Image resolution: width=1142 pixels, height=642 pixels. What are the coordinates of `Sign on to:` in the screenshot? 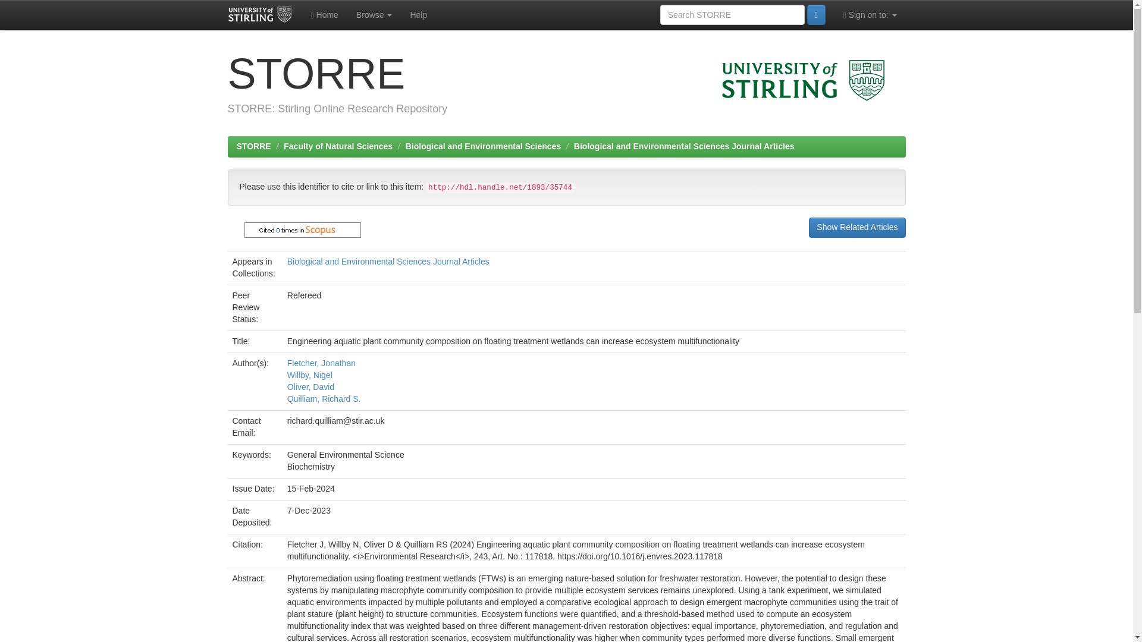 It's located at (870, 14).